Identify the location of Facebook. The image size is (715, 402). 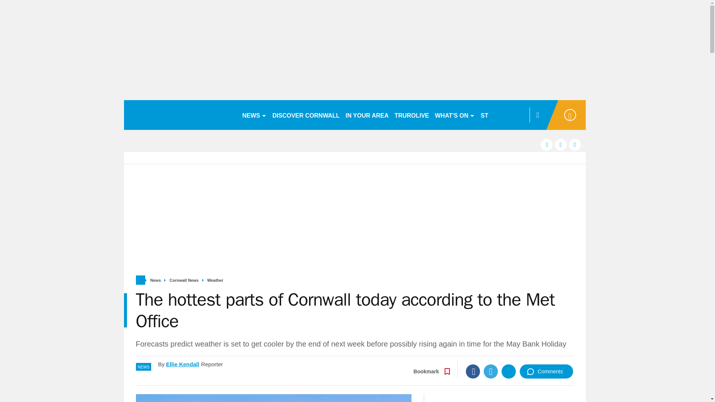
(473, 371).